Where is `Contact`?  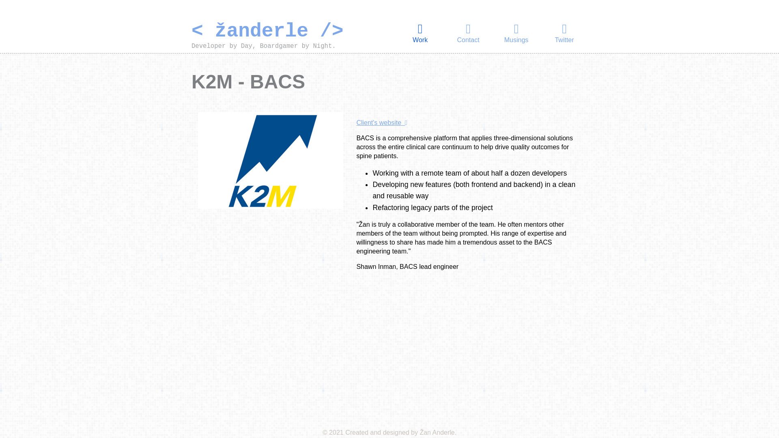 Contact is located at coordinates (468, 32).